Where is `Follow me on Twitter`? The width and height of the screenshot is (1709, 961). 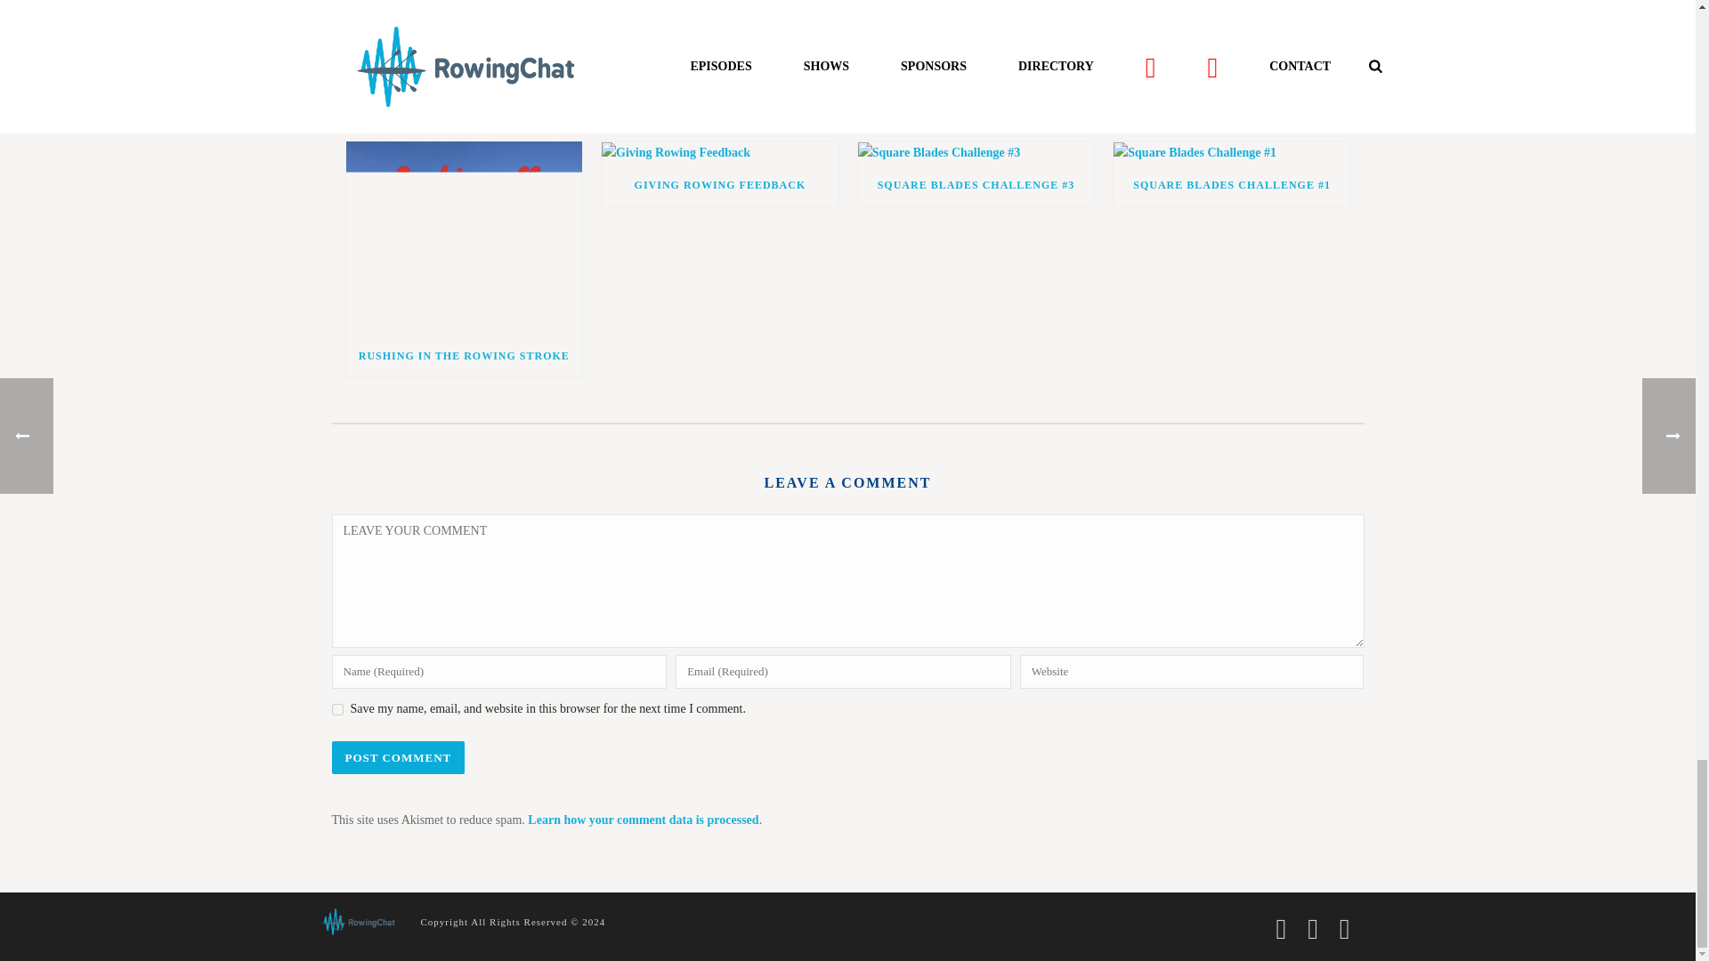 Follow me on Twitter is located at coordinates (413, 21).